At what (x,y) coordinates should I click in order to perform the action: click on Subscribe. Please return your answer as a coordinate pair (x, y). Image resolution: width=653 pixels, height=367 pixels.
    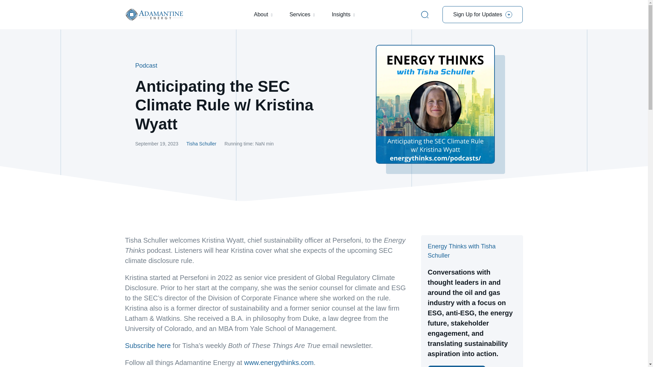
    Looking at the image, I should click on (456, 366).